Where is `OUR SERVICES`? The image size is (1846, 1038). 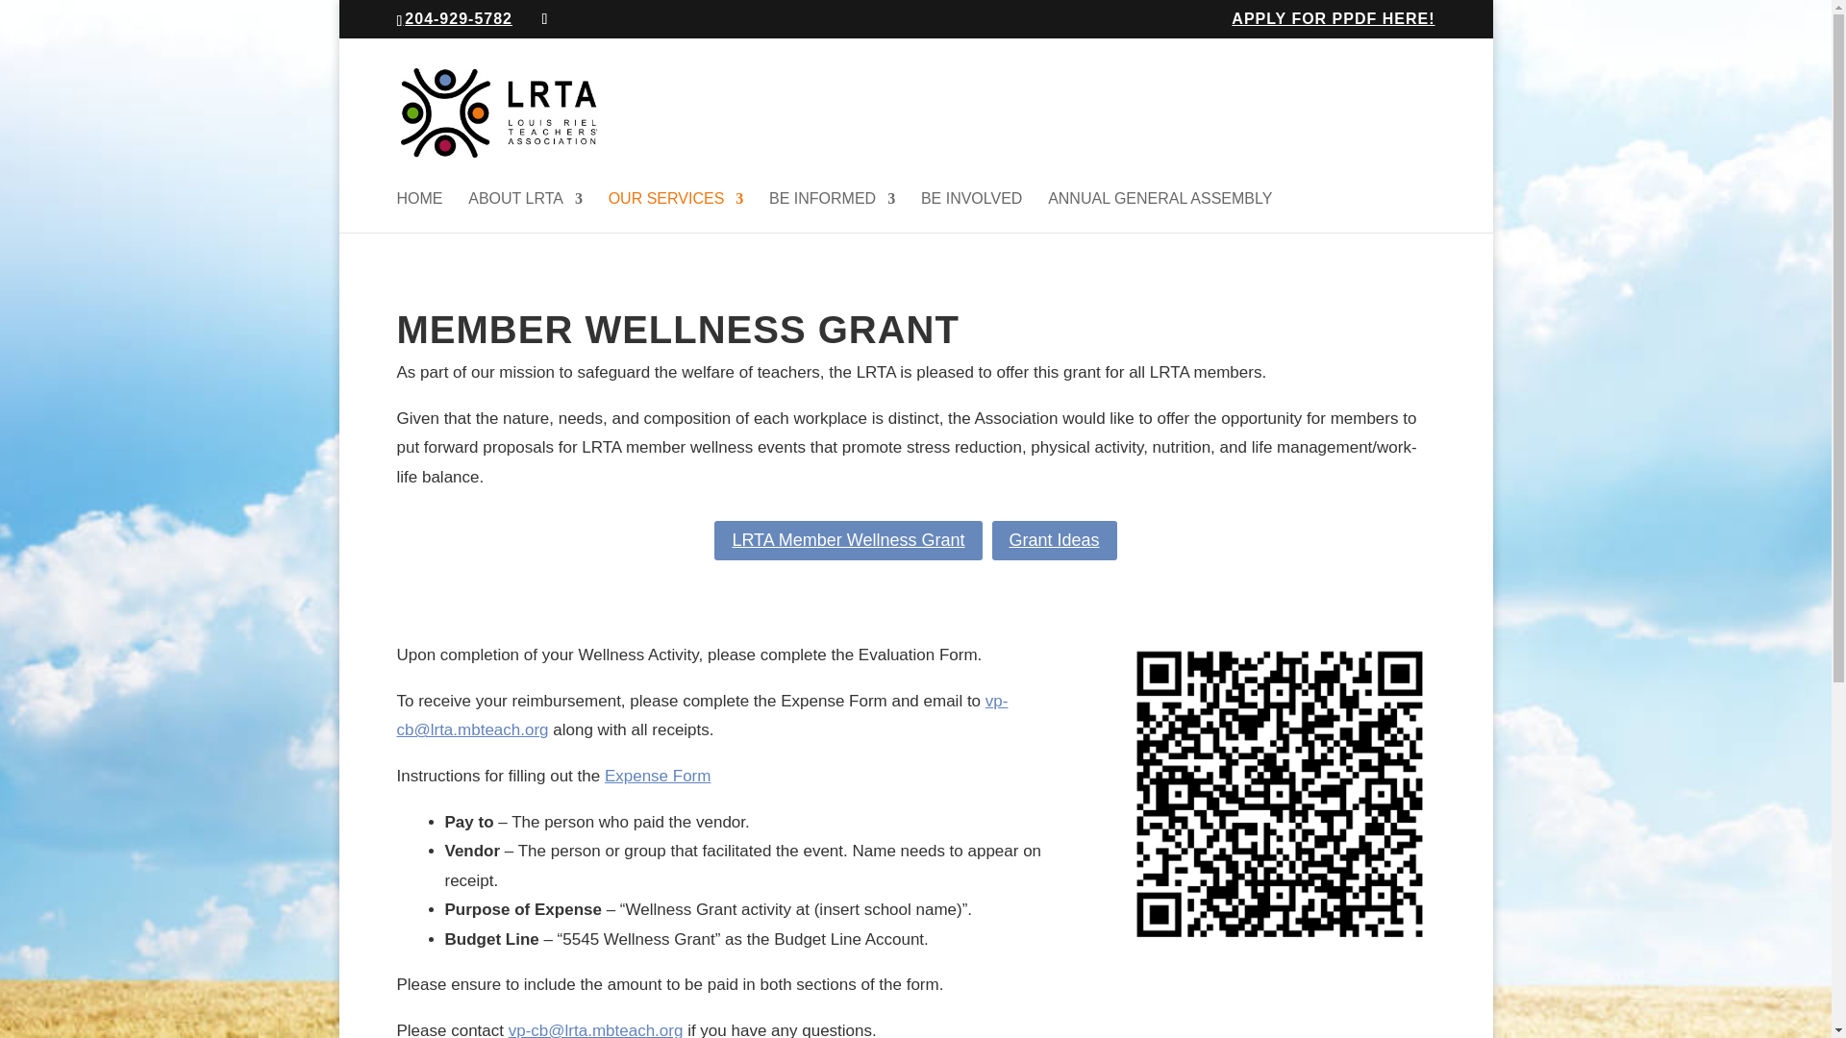
OUR SERVICES is located at coordinates (676, 211).